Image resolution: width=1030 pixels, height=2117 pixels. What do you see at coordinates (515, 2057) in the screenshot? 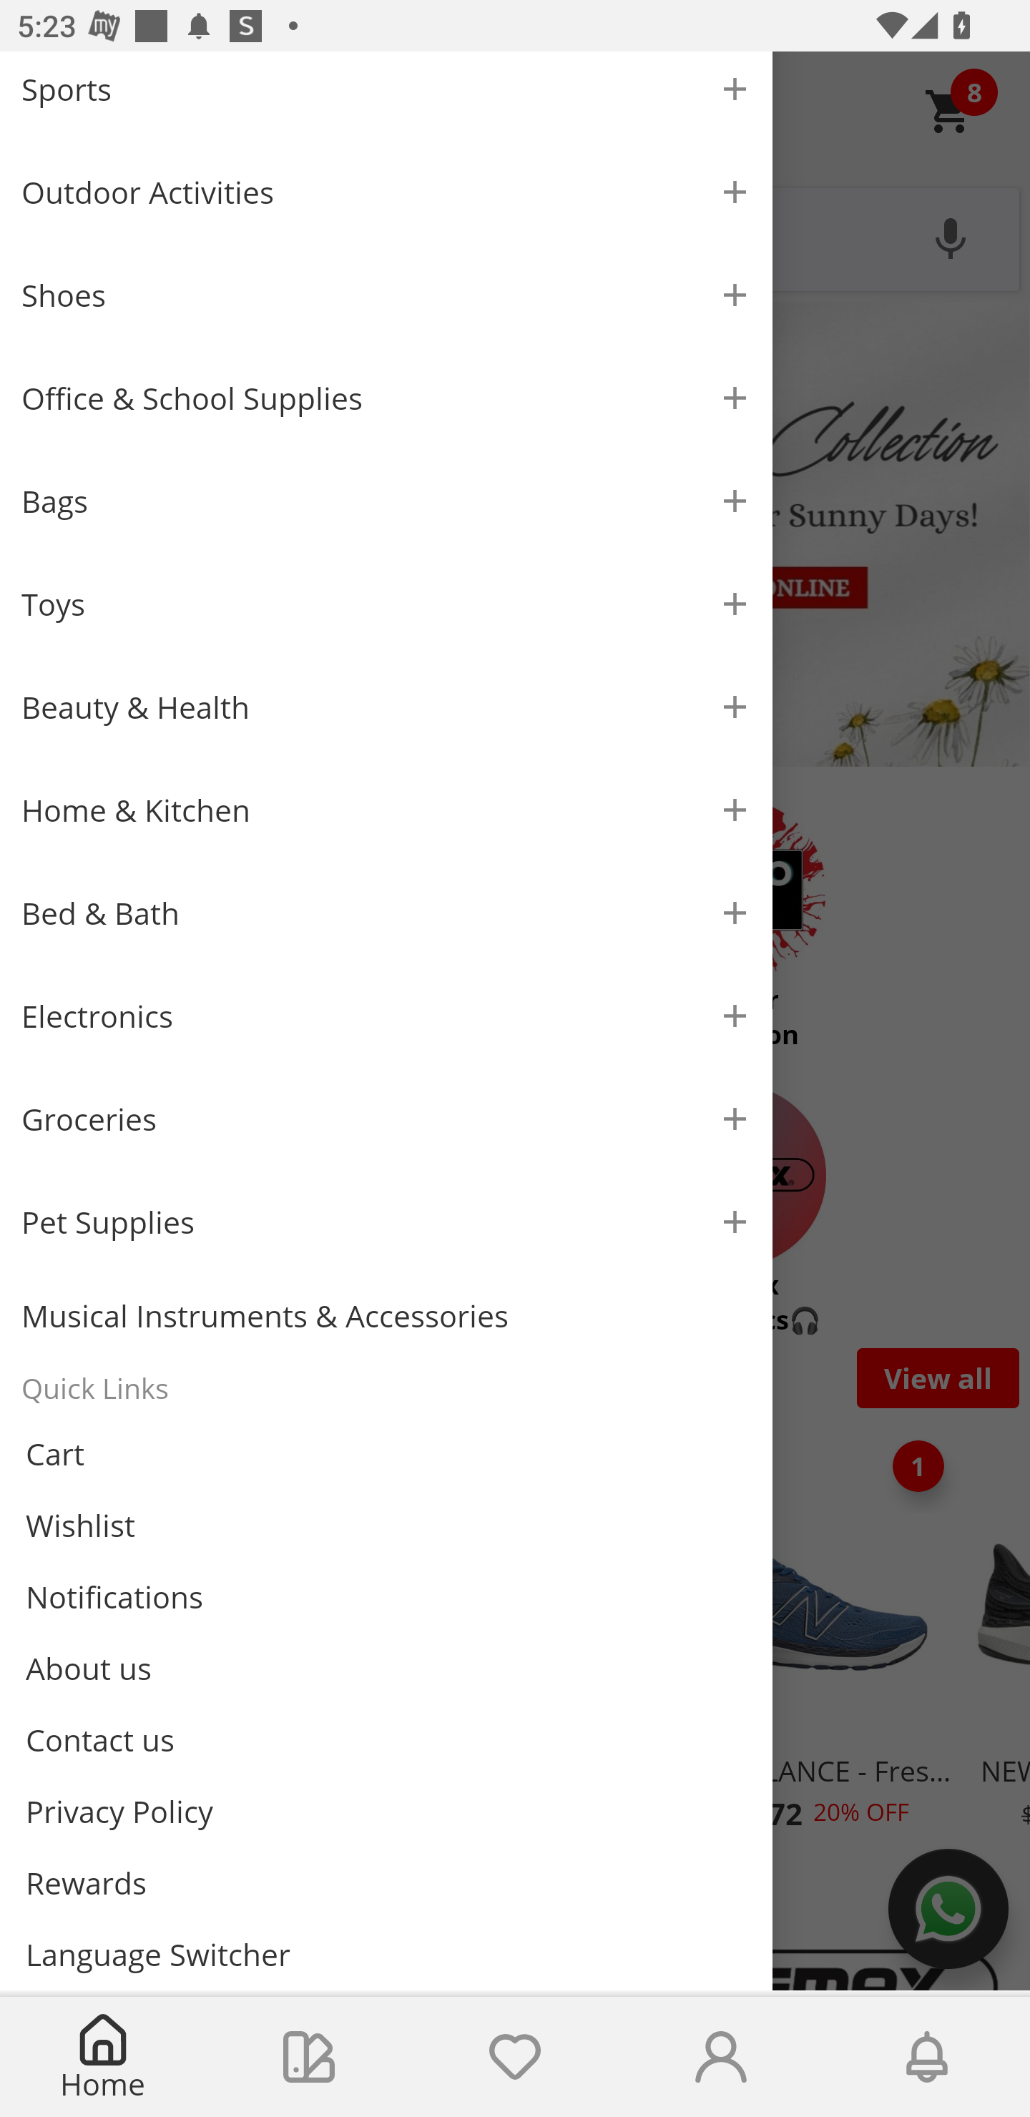
I see `Wishlist` at bounding box center [515, 2057].